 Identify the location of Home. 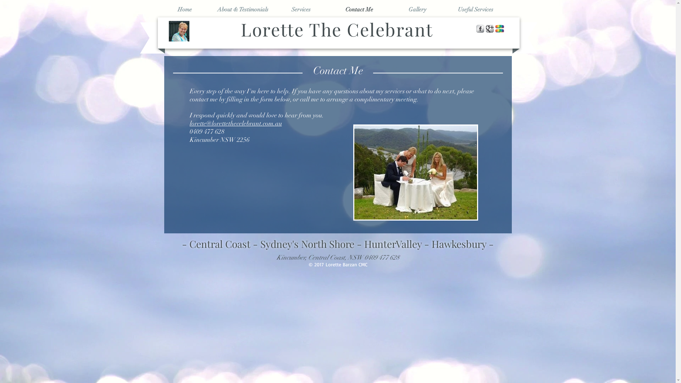
(185, 10).